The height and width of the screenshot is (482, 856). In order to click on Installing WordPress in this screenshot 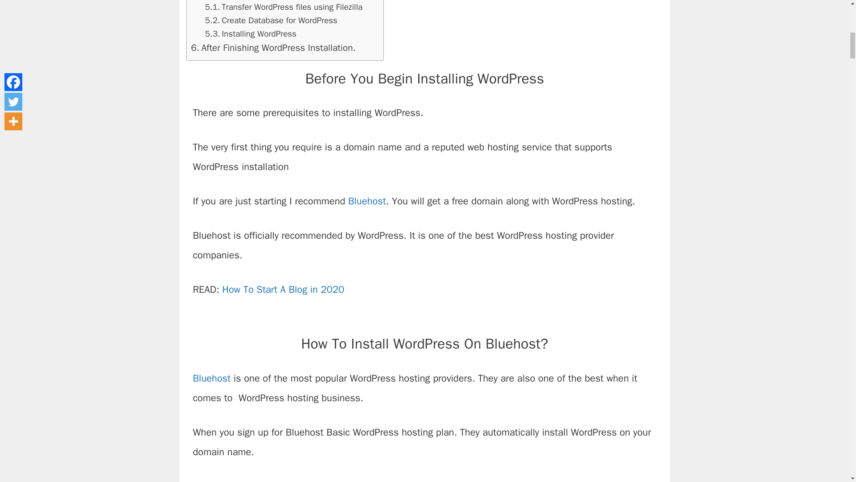, I will do `click(251, 33)`.